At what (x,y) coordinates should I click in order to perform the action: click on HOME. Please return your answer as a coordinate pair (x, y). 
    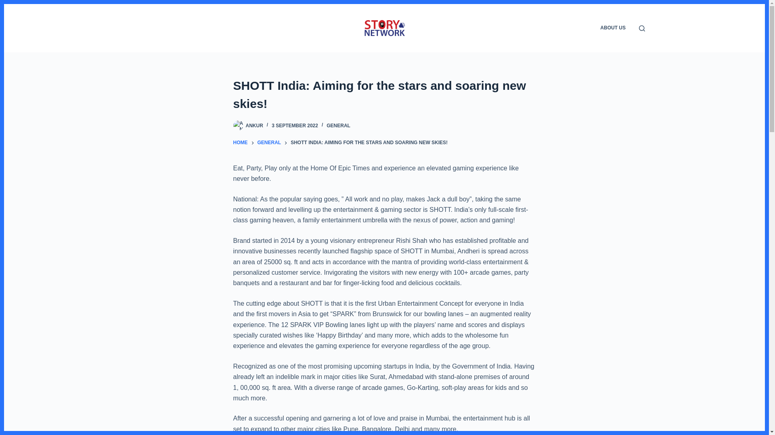
    Looking at the image, I should click on (241, 143).